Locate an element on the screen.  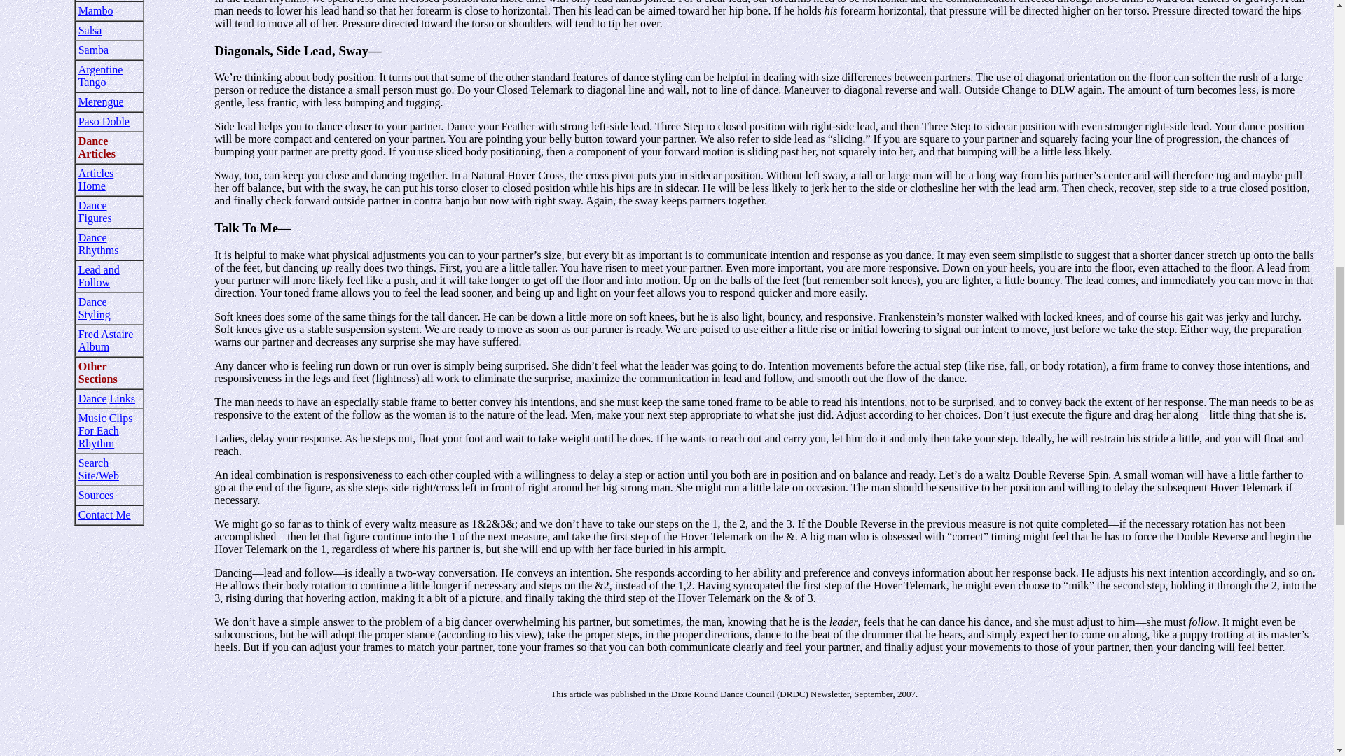
Paso Doble is located at coordinates (104, 122).